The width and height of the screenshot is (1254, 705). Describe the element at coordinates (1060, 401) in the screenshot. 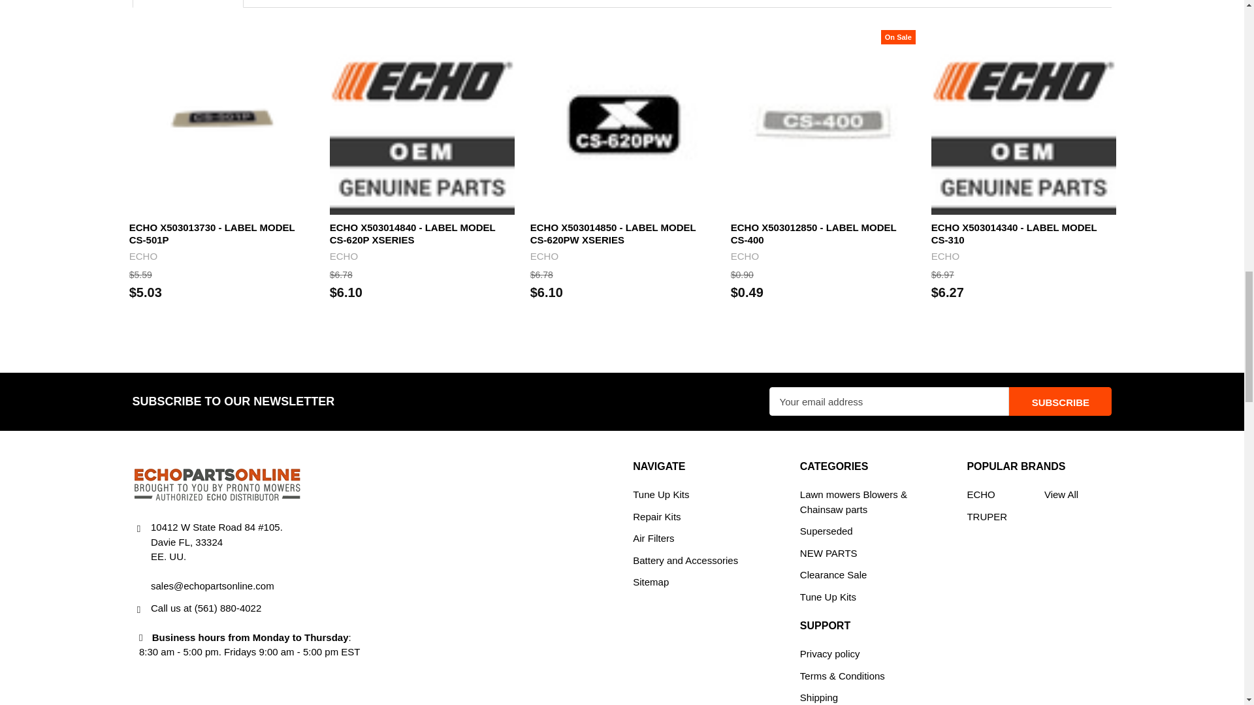

I see `Subscribe` at that location.